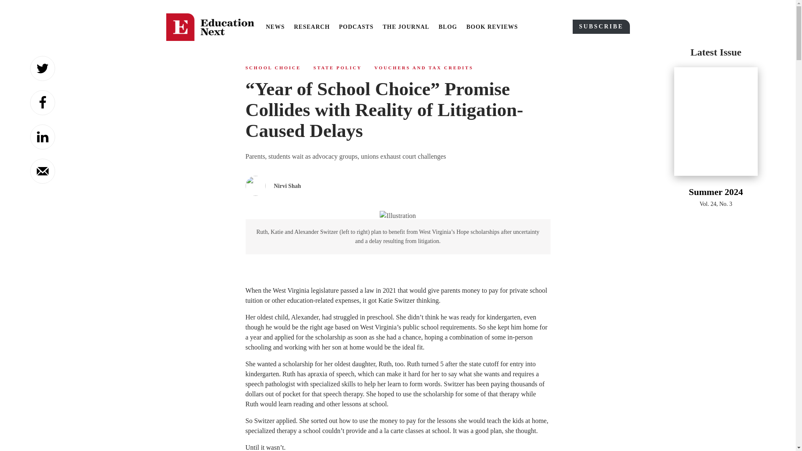 This screenshot has width=802, height=451. What do you see at coordinates (43, 103) in the screenshot?
I see `Share on Facebook` at bounding box center [43, 103].